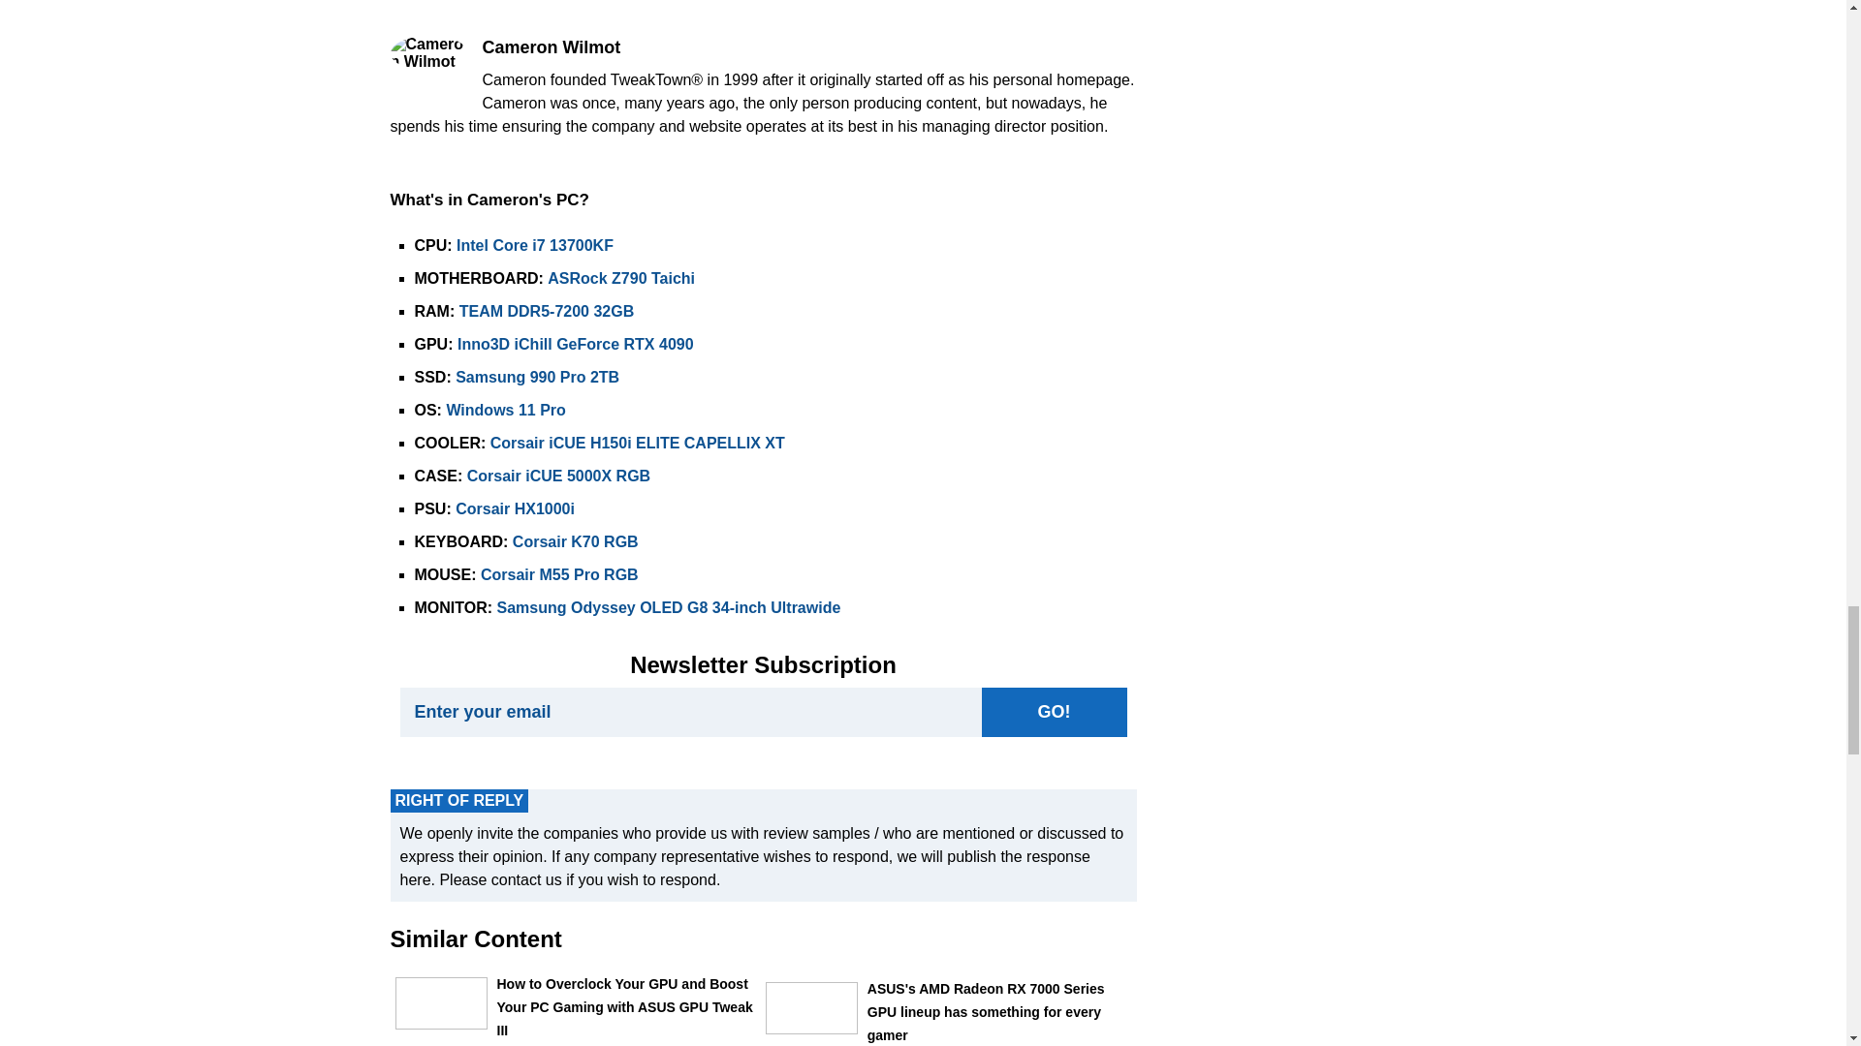 Image resolution: width=1861 pixels, height=1046 pixels. I want to click on Buy at Amazon, so click(537, 378).